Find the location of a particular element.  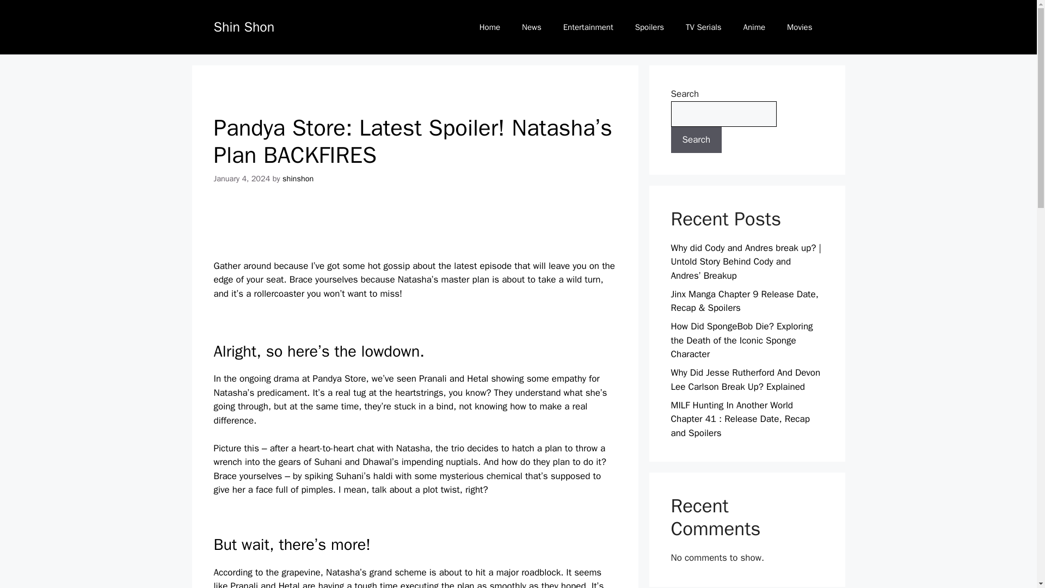

Anime is located at coordinates (754, 27).